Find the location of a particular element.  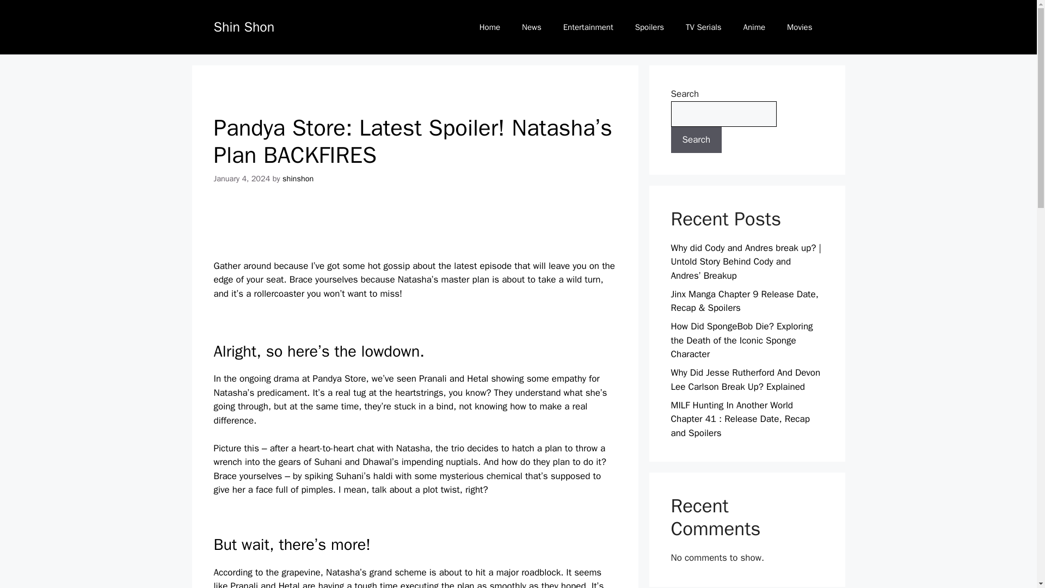

Anime is located at coordinates (754, 27).